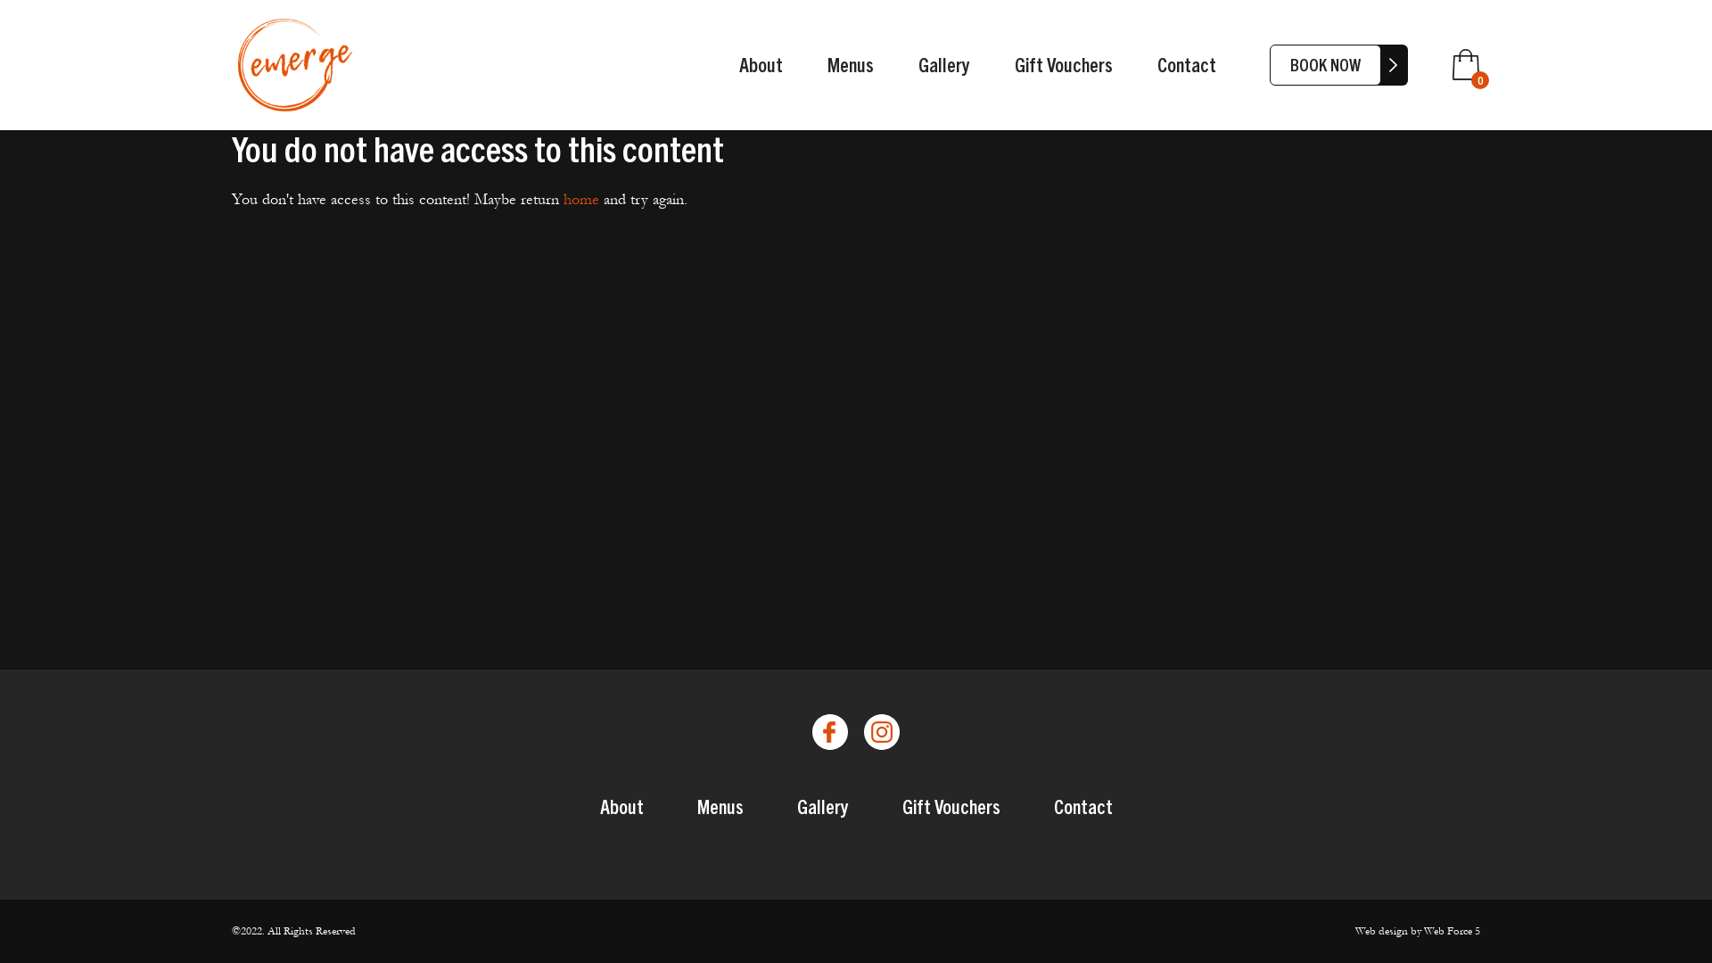 The image size is (1712, 963). I want to click on Gallery, so click(944, 64).